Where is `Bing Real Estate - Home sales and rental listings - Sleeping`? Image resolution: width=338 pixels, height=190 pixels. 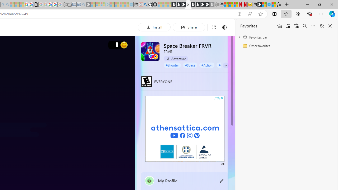 Bing Real Estate - Home sales and rental listings - Sleeping is located at coordinates (83, 5).